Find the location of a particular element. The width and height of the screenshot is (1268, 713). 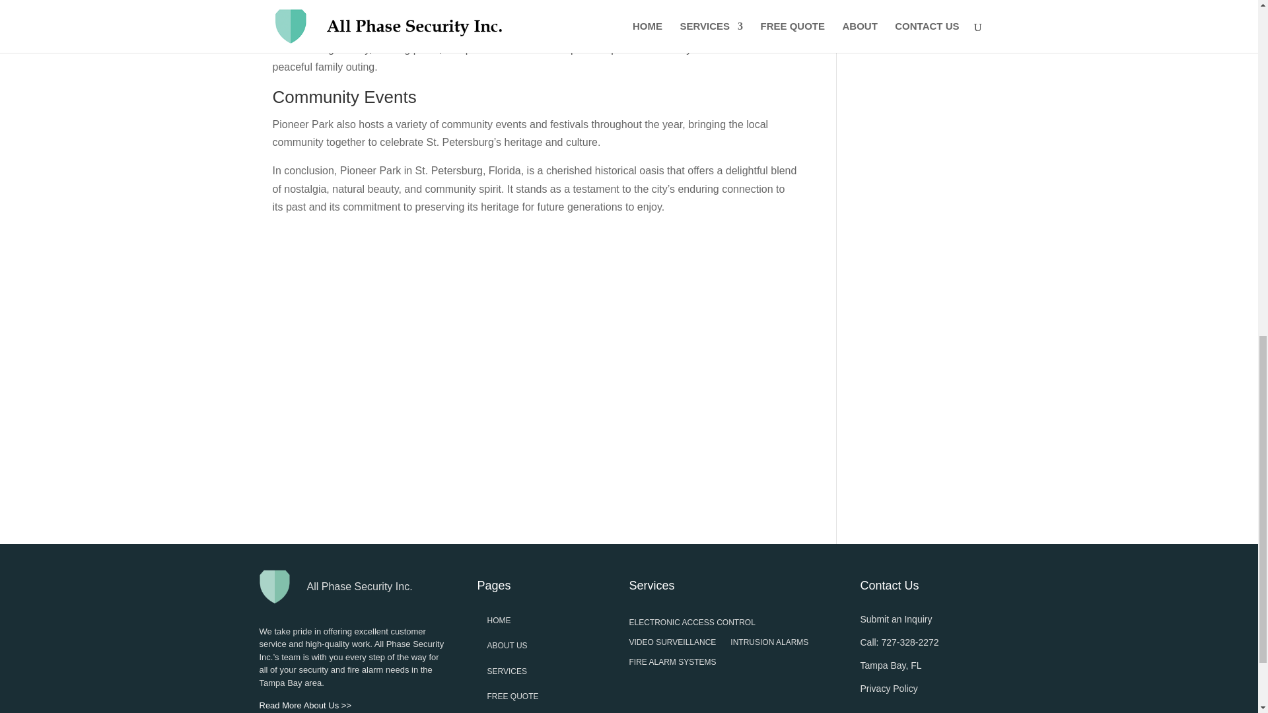

VIDEO SURVEILLANCE is located at coordinates (672, 644).